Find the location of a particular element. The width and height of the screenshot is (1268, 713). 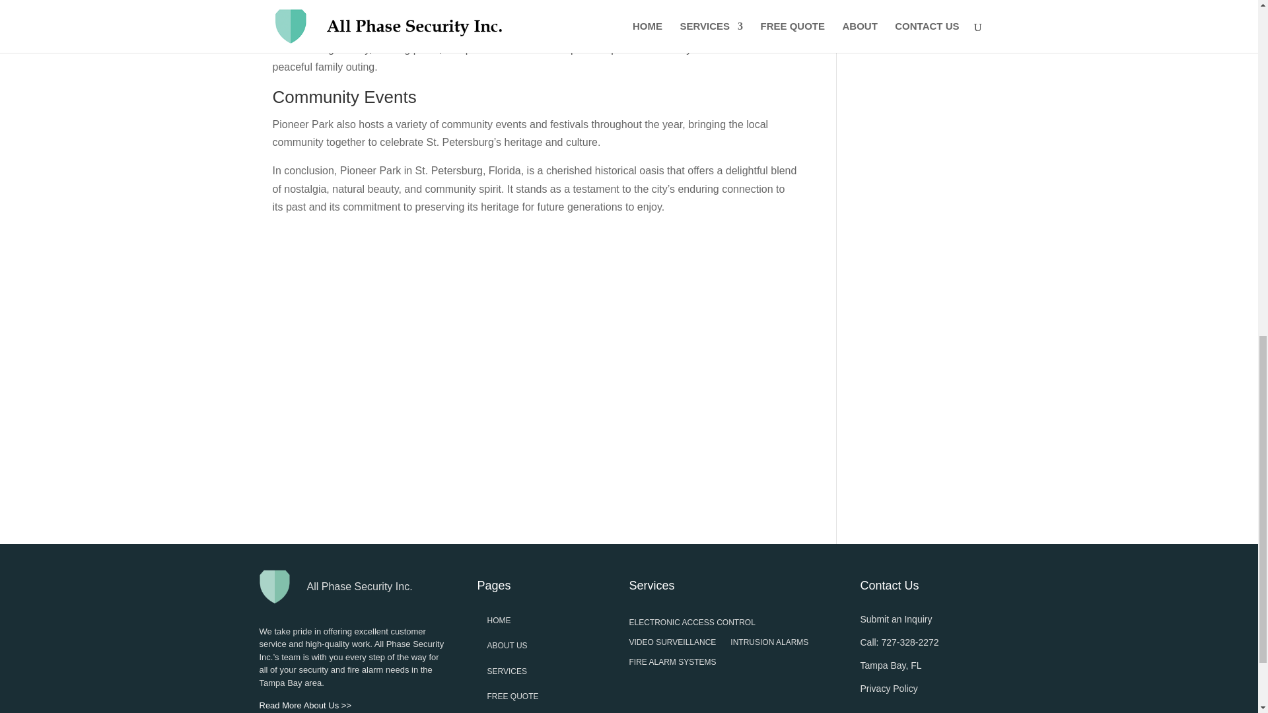

VIDEO SURVEILLANCE is located at coordinates (672, 644).